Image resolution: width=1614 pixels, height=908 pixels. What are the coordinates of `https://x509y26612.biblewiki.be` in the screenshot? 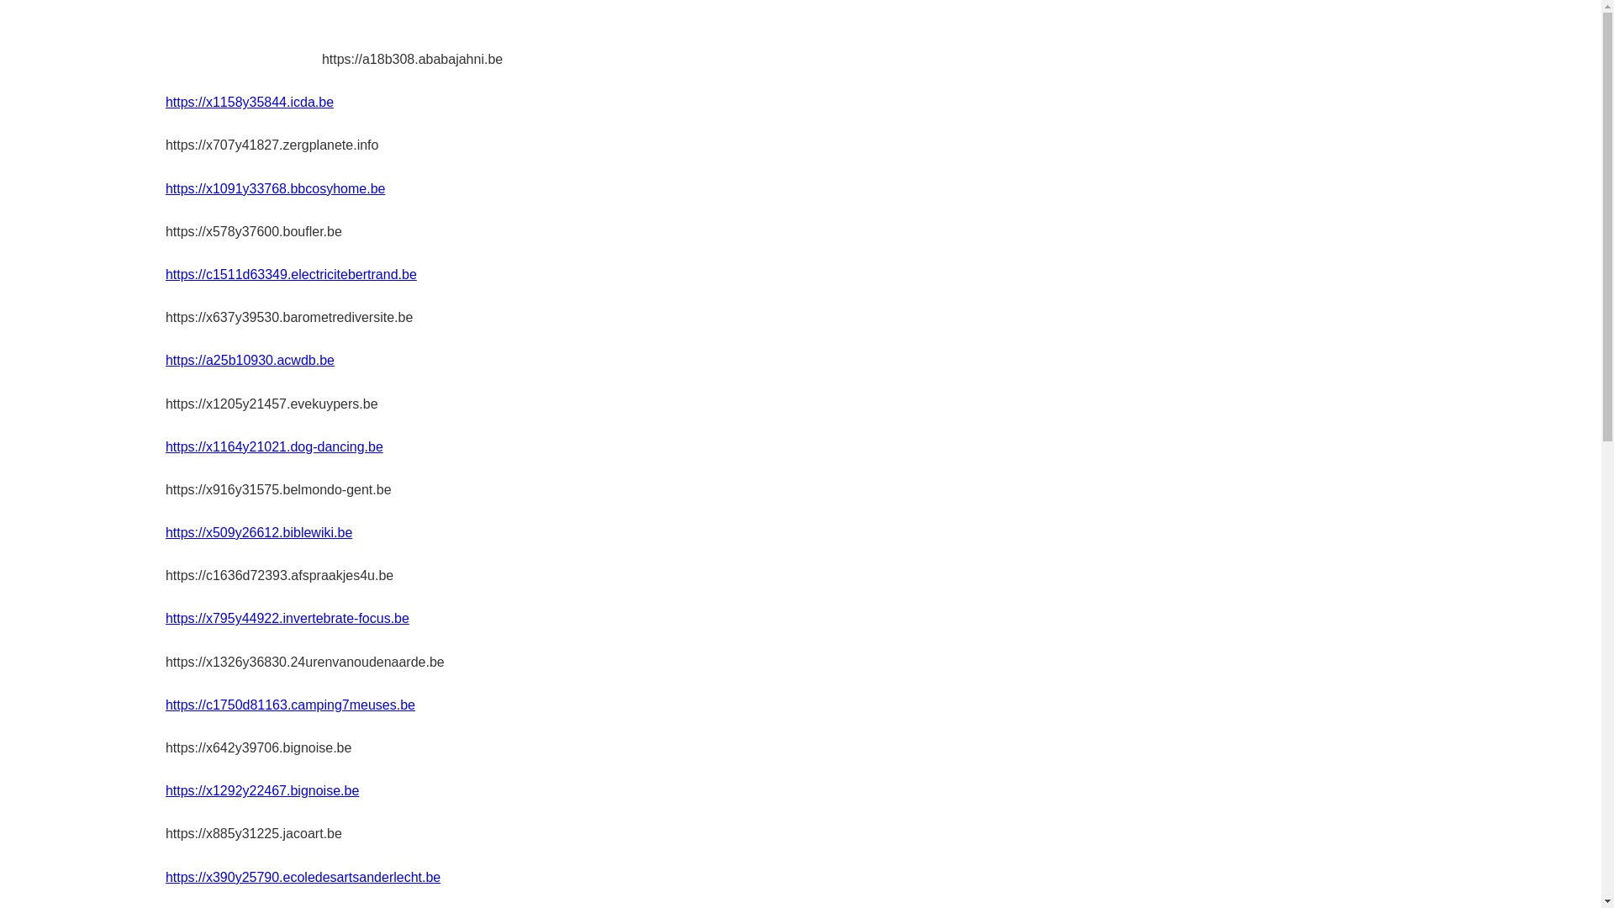 It's located at (259, 533).